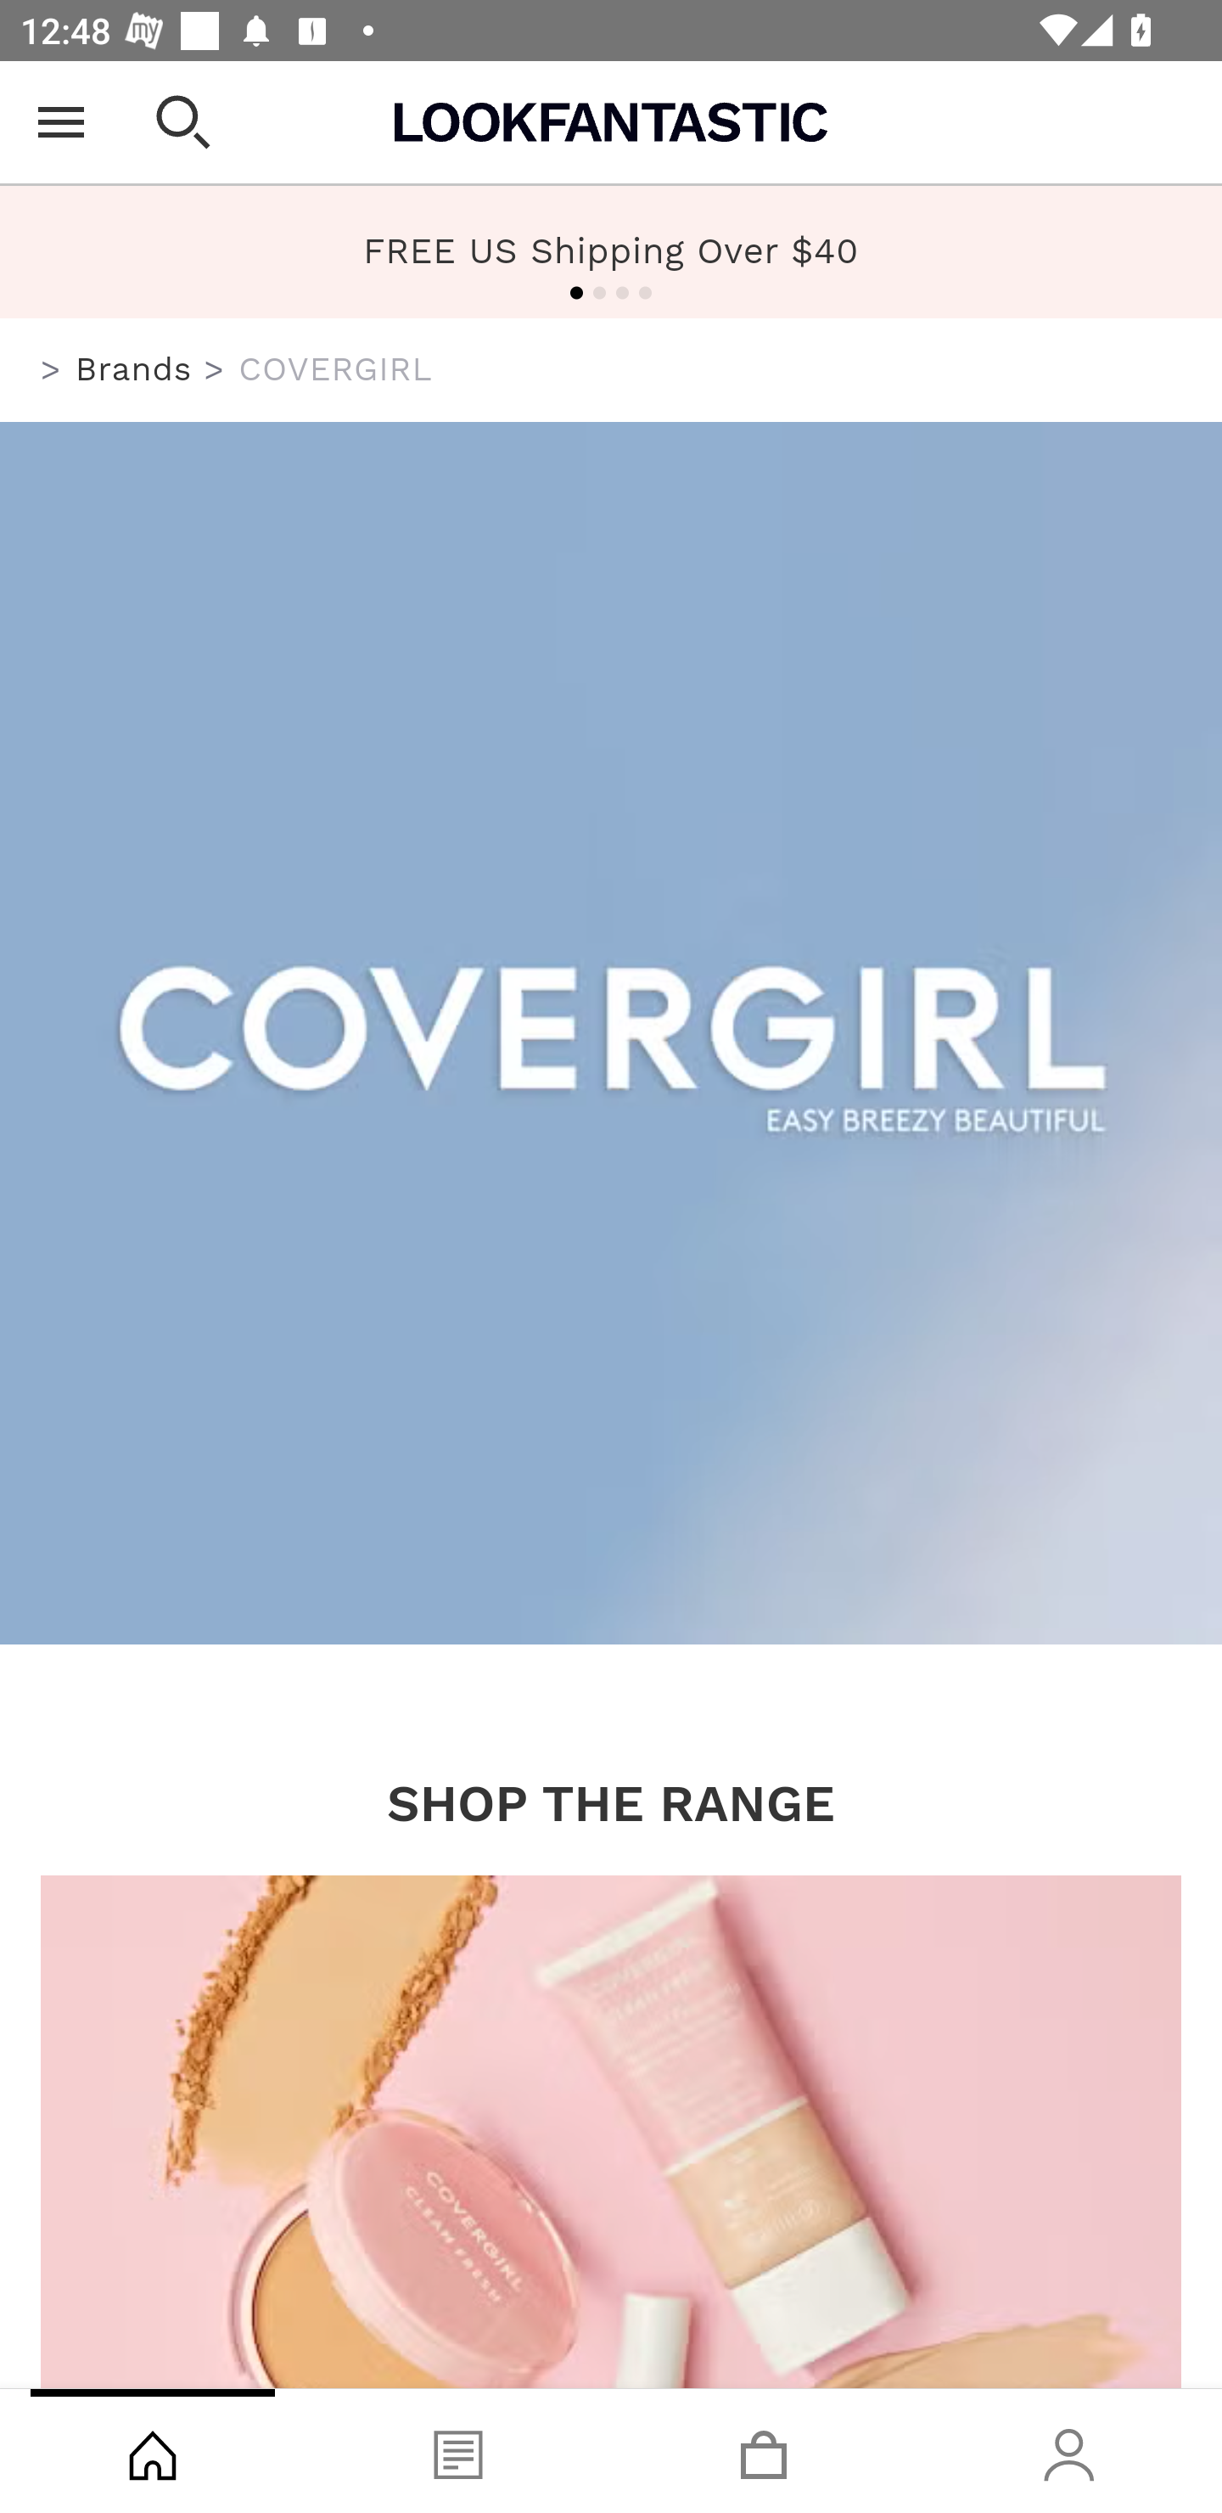 Image resolution: width=1222 pixels, height=2513 pixels. What do you see at coordinates (458, 2451) in the screenshot?
I see `Blog, tab, 2 of 4` at bounding box center [458, 2451].